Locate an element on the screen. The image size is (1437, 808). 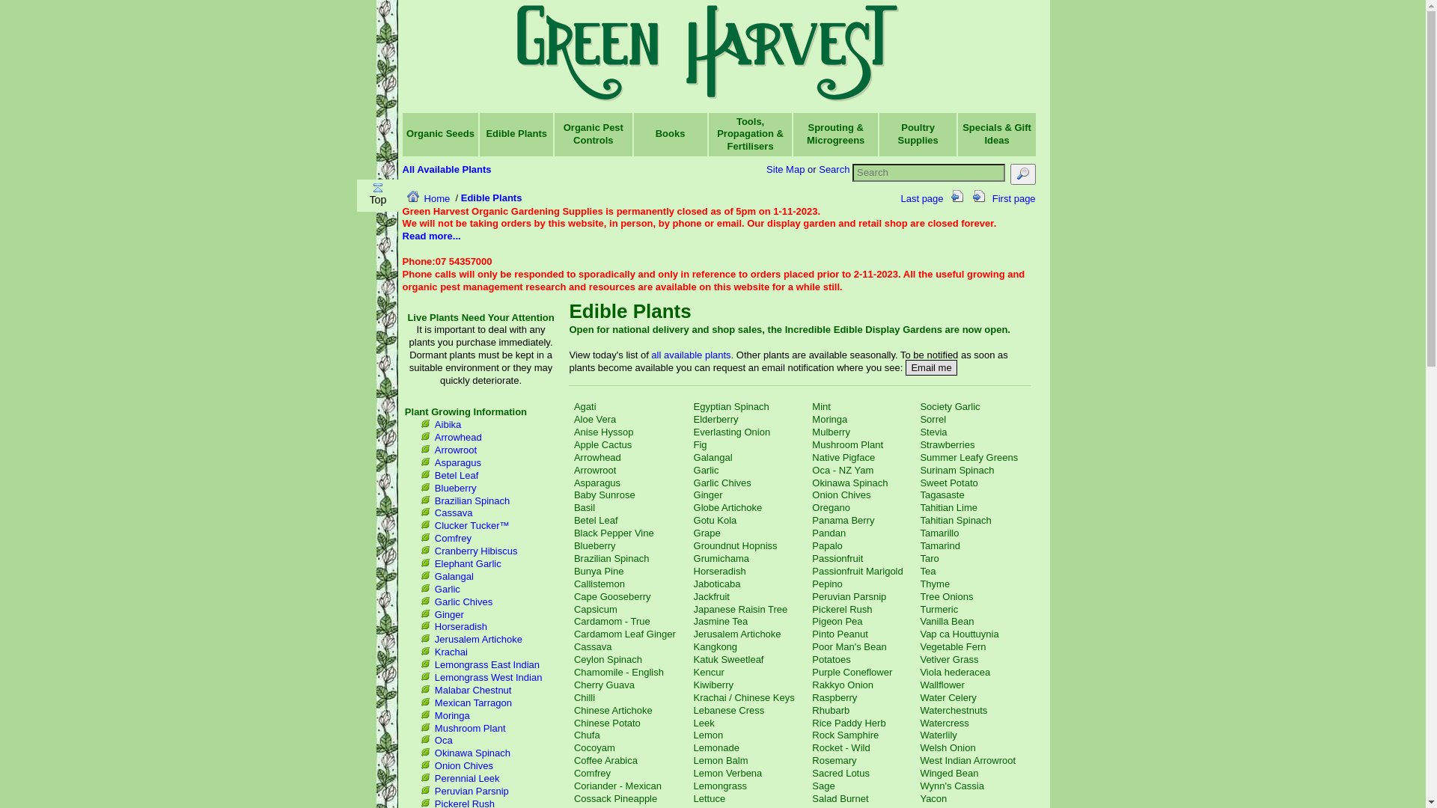
Onion Chives is located at coordinates (841, 495).